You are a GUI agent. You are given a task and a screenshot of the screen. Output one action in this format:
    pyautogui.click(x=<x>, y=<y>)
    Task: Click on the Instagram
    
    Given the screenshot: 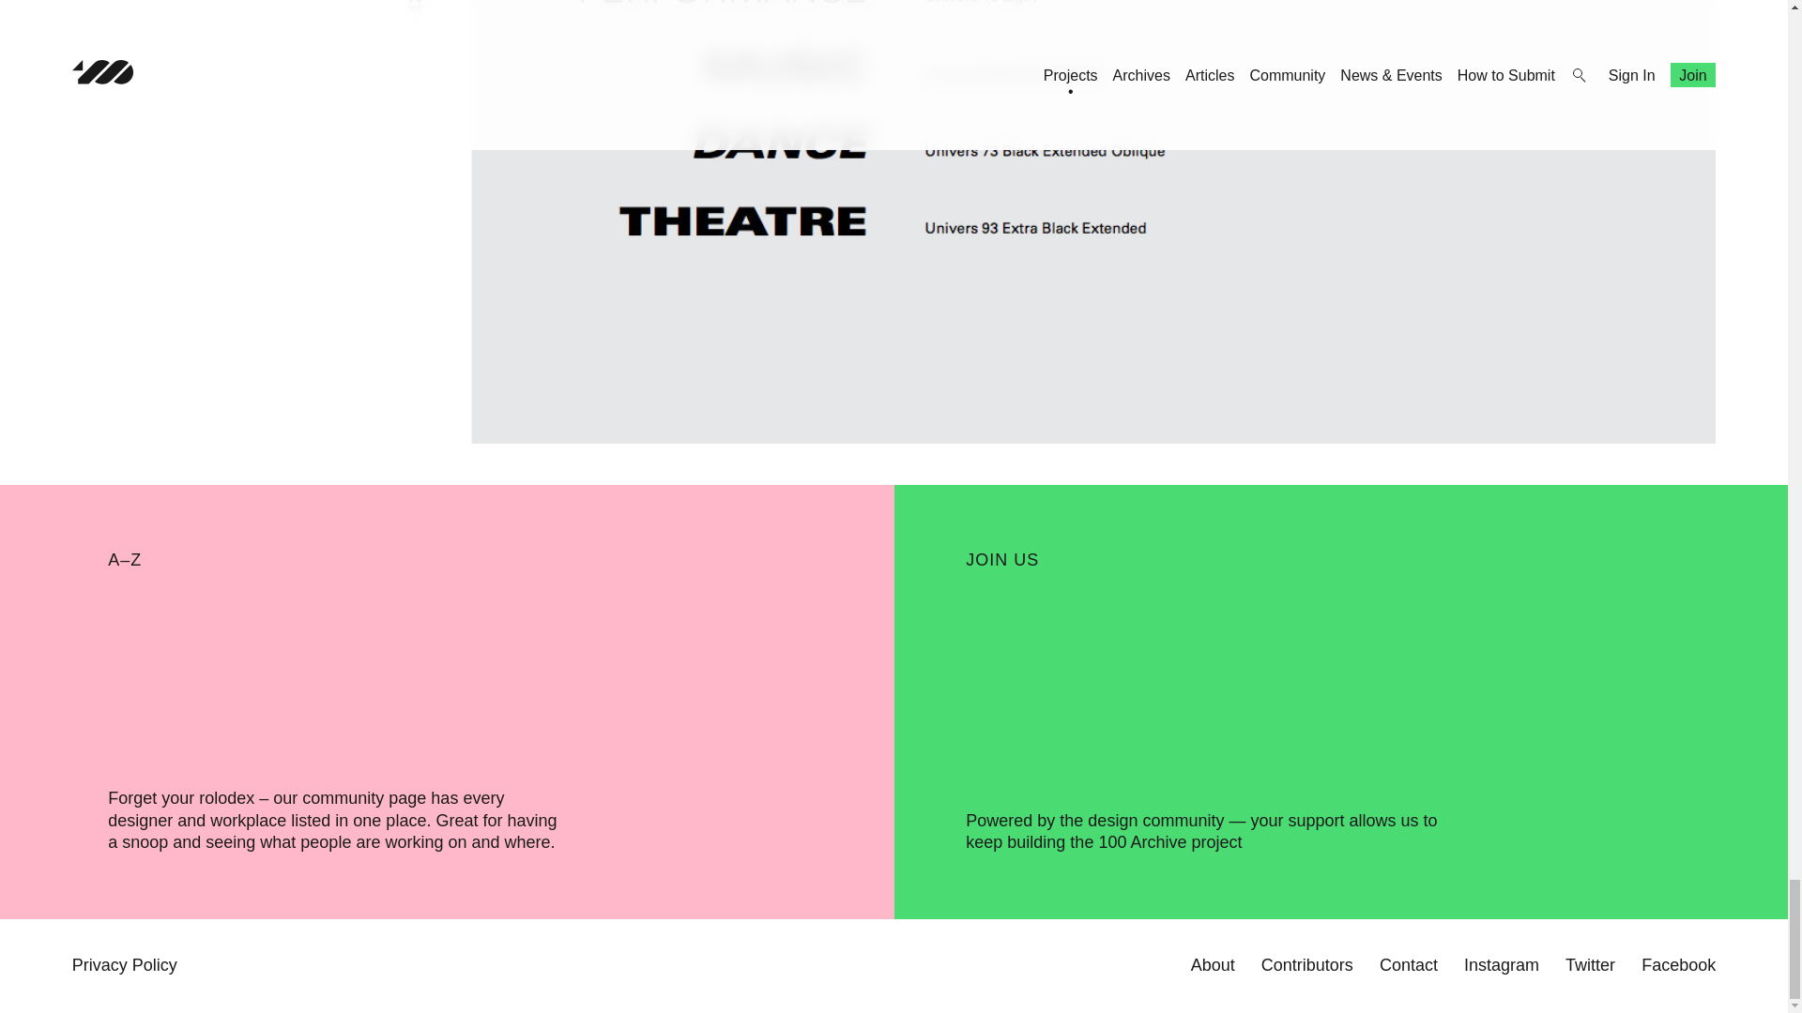 What is the action you would take?
    pyautogui.click(x=1501, y=964)
    